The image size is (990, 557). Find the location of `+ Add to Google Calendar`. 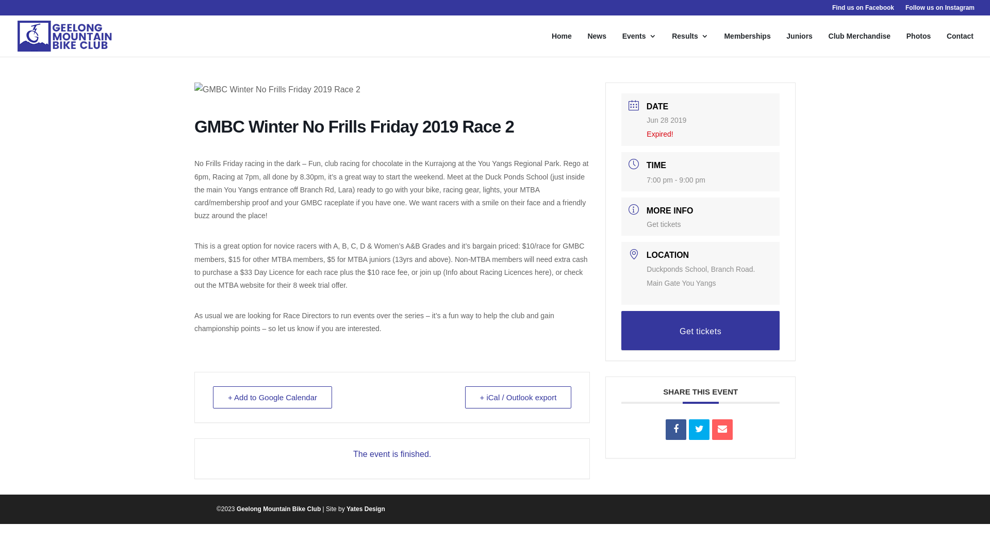

+ Add to Google Calendar is located at coordinates (272, 397).